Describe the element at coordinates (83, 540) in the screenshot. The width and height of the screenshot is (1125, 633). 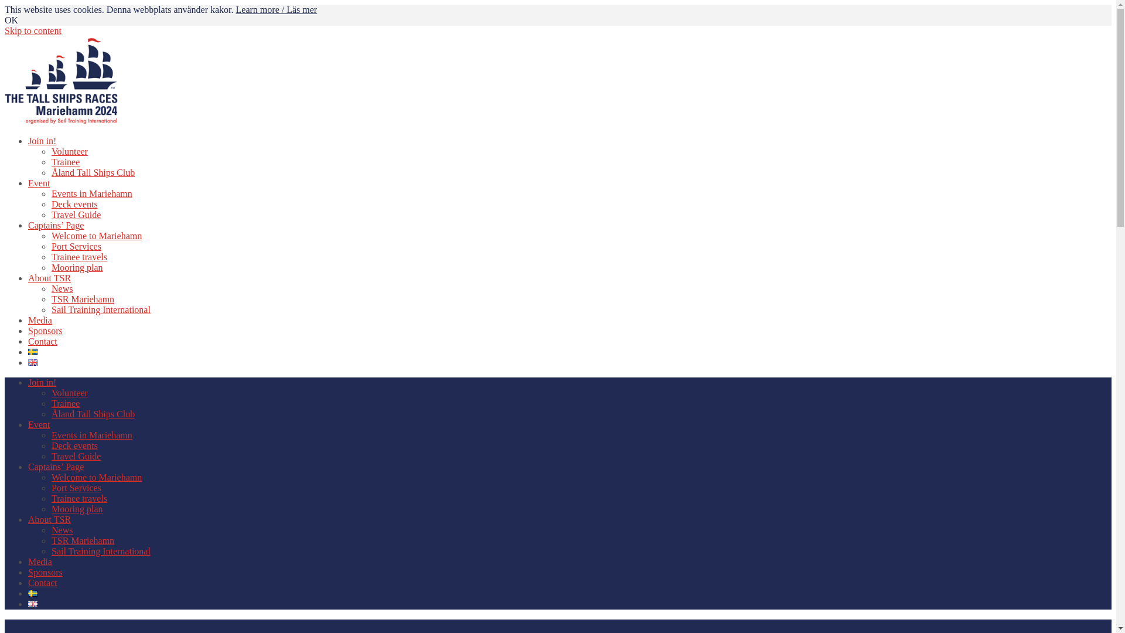
I see `TSR Mariehamn` at that location.